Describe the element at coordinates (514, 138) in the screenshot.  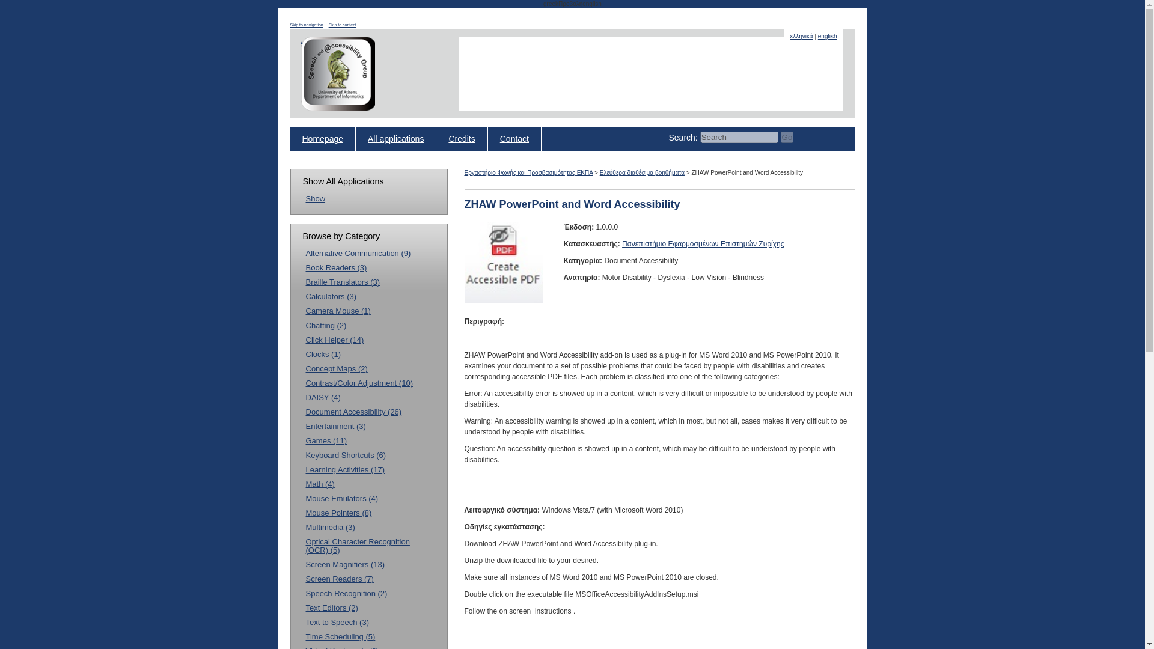
I see `Contact` at that location.